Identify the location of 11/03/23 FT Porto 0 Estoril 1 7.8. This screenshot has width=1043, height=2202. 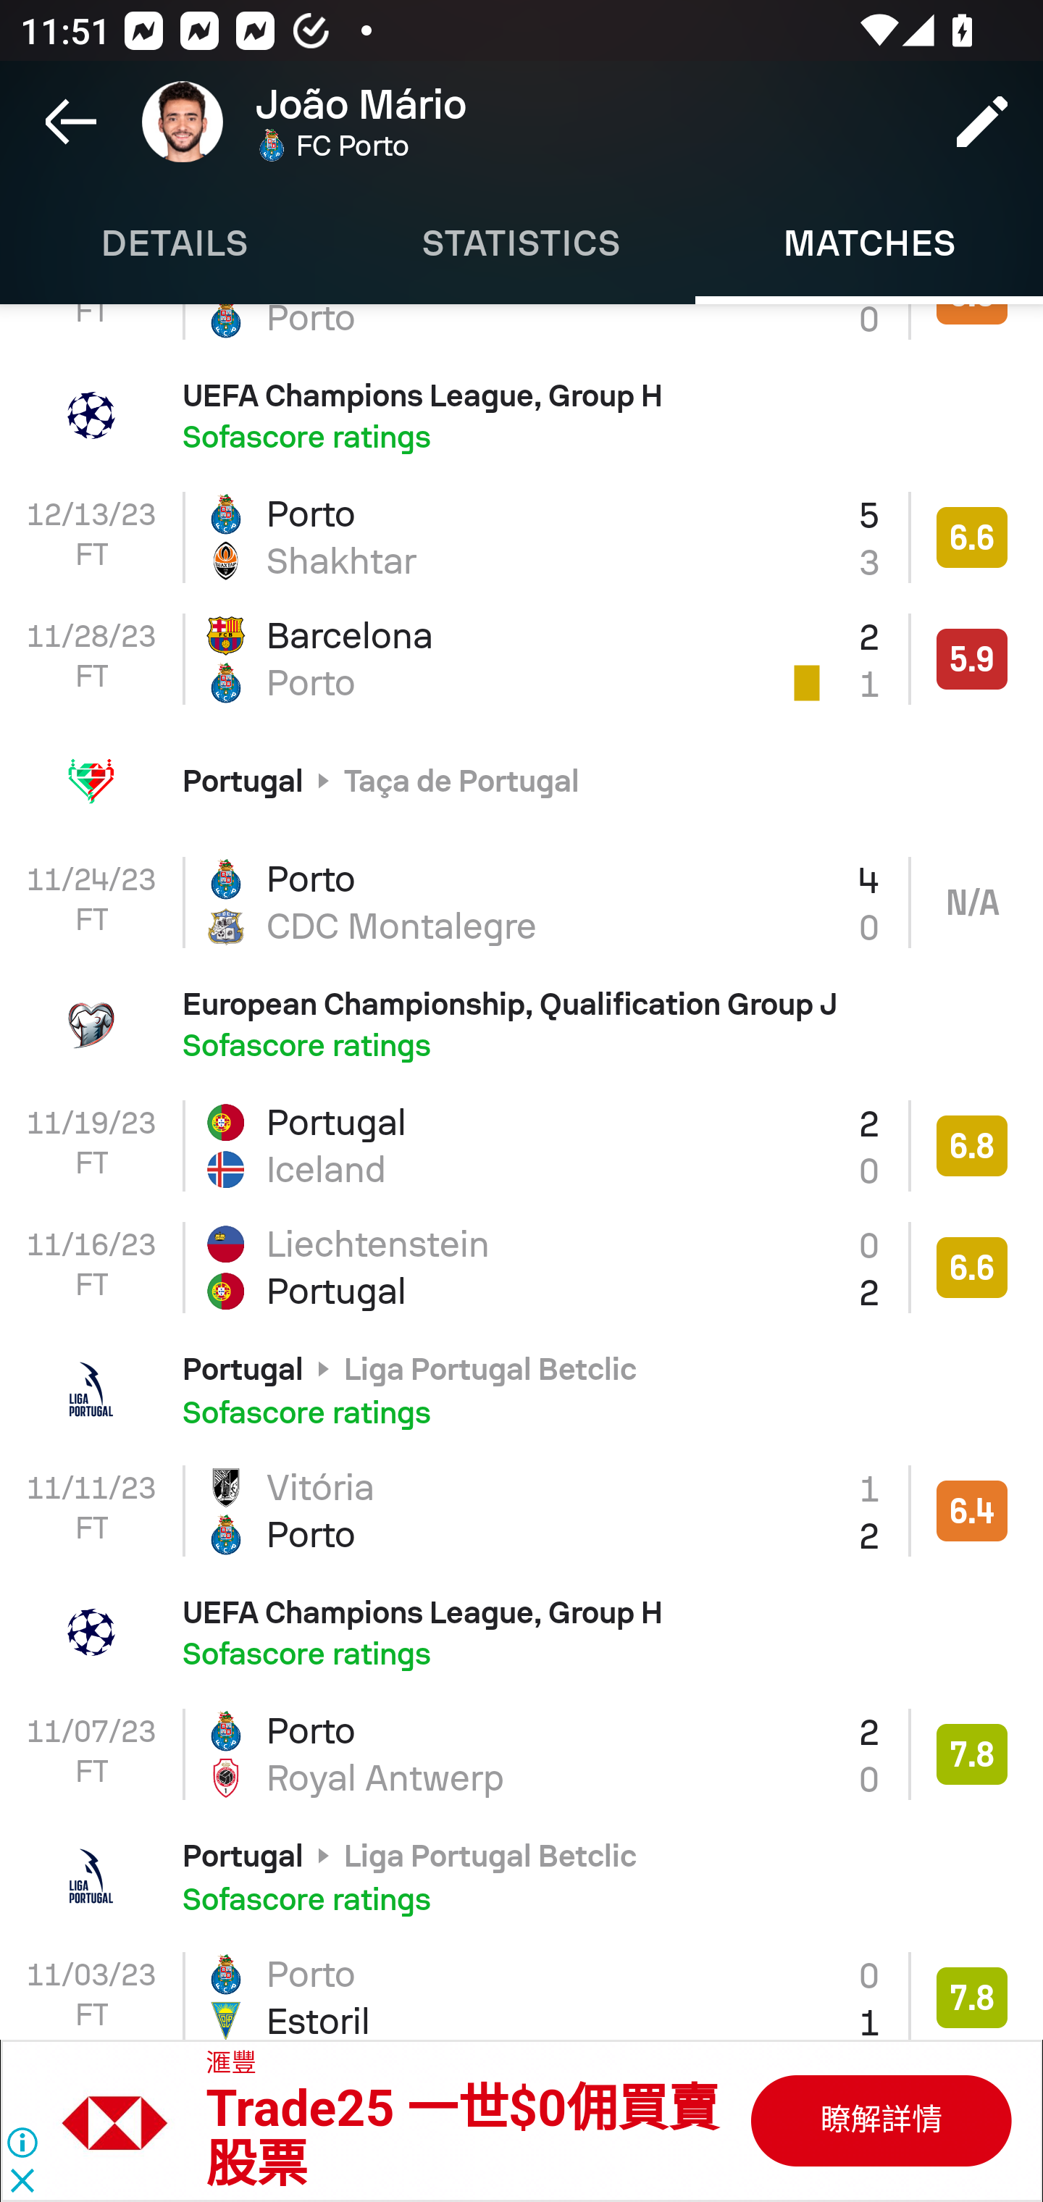
(521, 1988).